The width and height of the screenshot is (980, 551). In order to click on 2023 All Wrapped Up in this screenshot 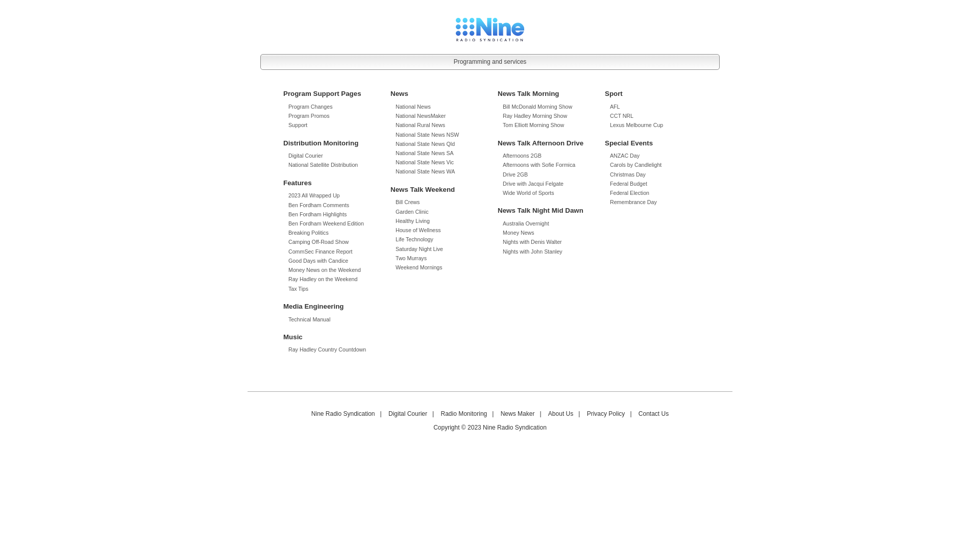, I will do `click(314, 195)`.